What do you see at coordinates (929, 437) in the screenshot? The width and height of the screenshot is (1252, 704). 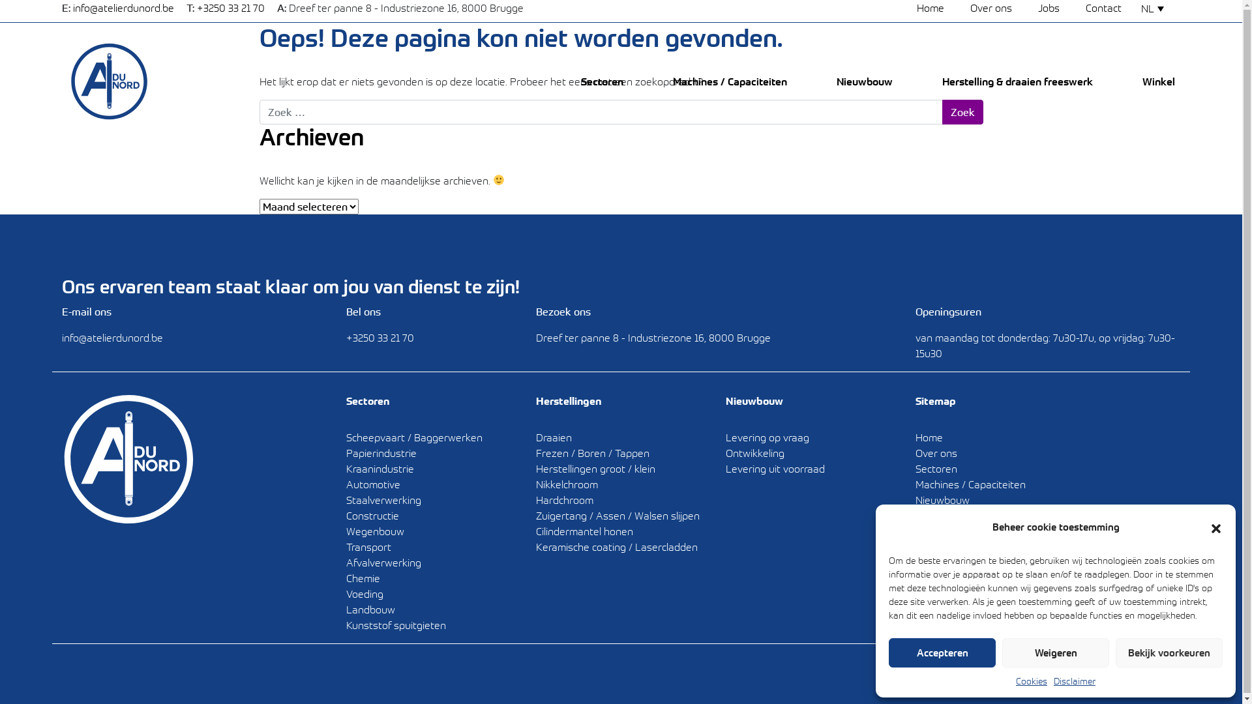 I see `Home` at bounding box center [929, 437].